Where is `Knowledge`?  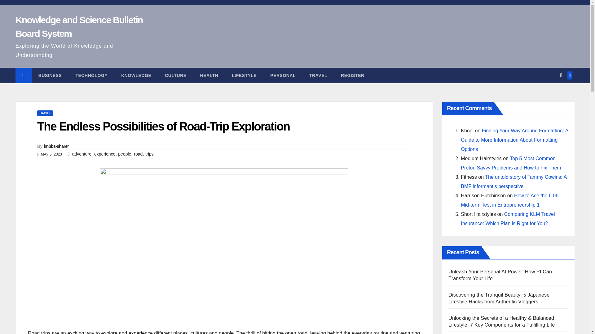
Knowledge is located at coordinates (136, 75).